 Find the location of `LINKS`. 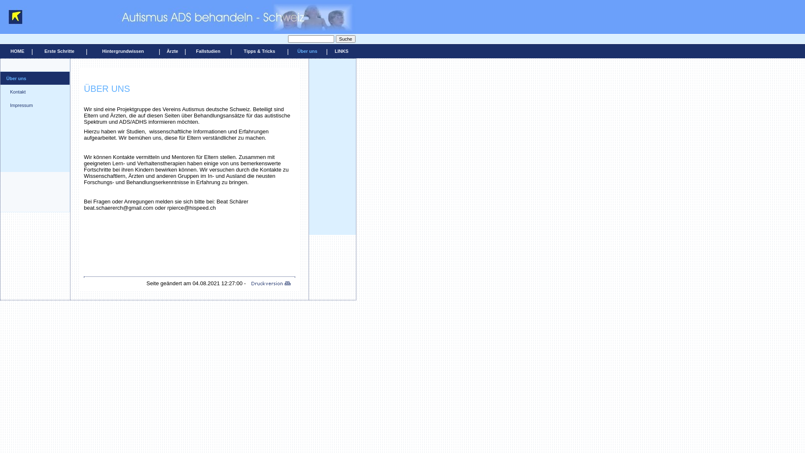

LINKS is located at coordinates (341, 51).